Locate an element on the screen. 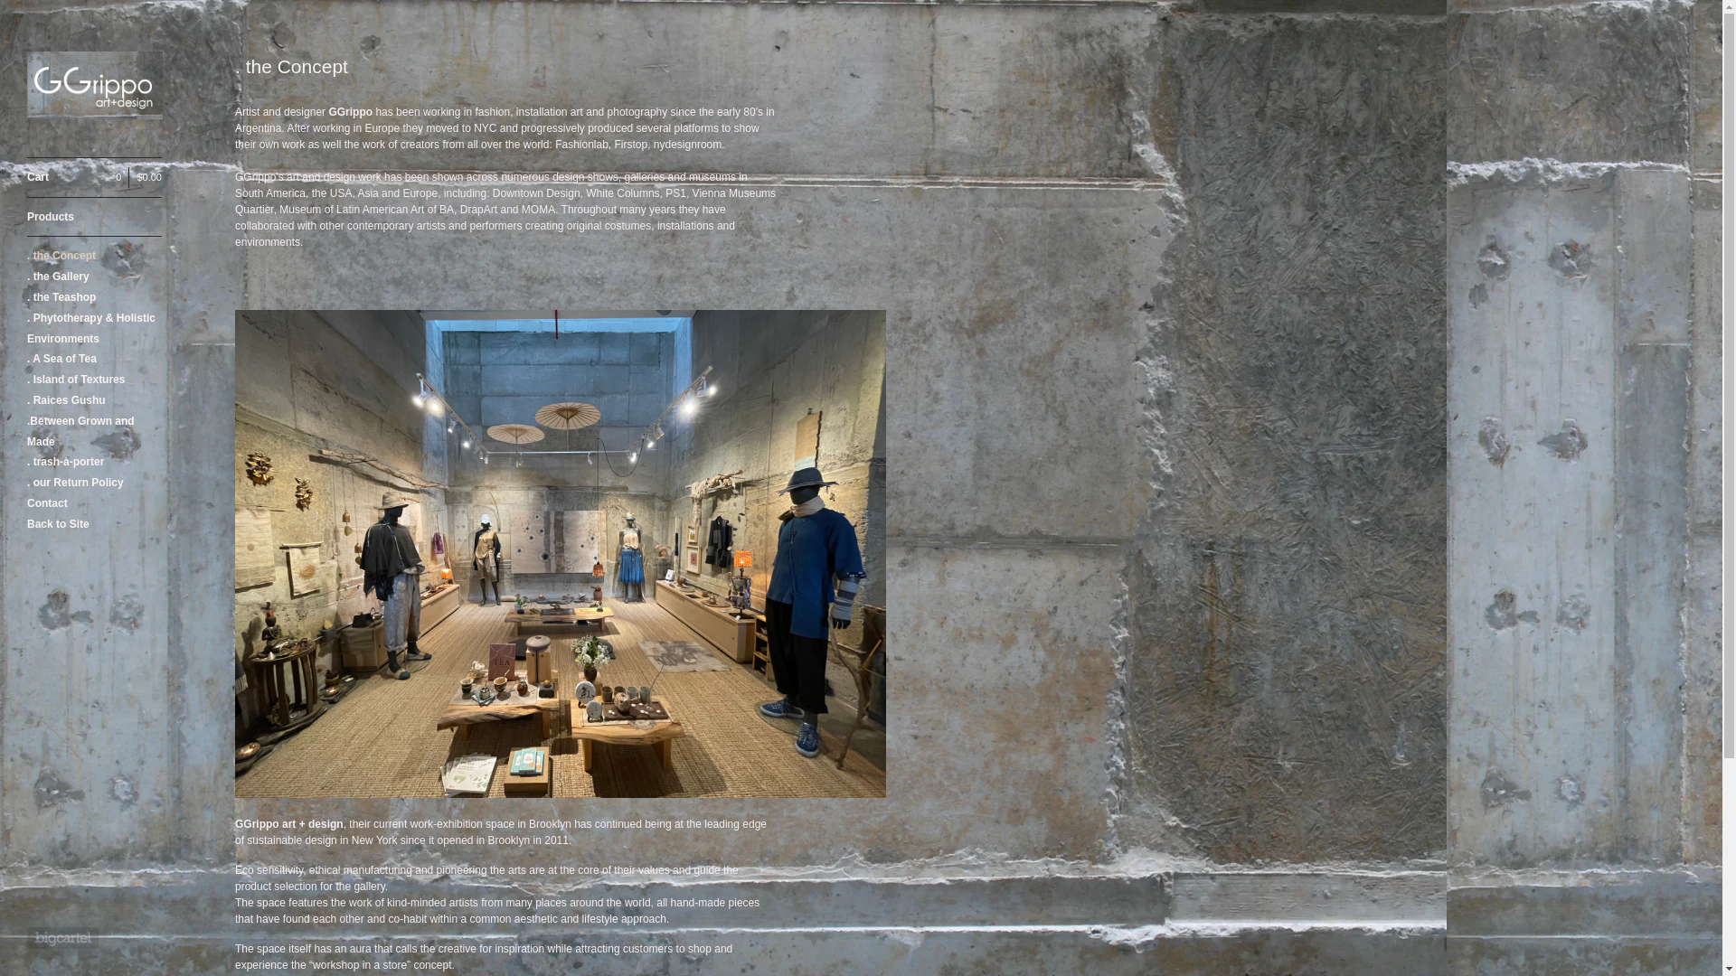  . the Teashop is located at coordinates (94, 297).